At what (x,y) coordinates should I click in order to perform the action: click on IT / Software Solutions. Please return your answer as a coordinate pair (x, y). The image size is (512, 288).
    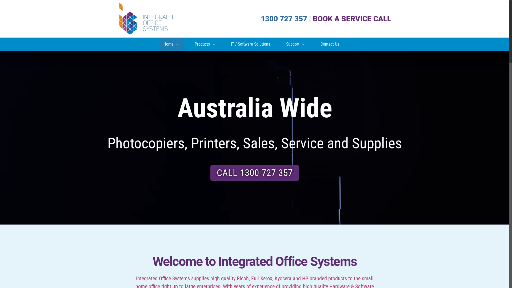
    Looking at the image, I should click on (250, 44).